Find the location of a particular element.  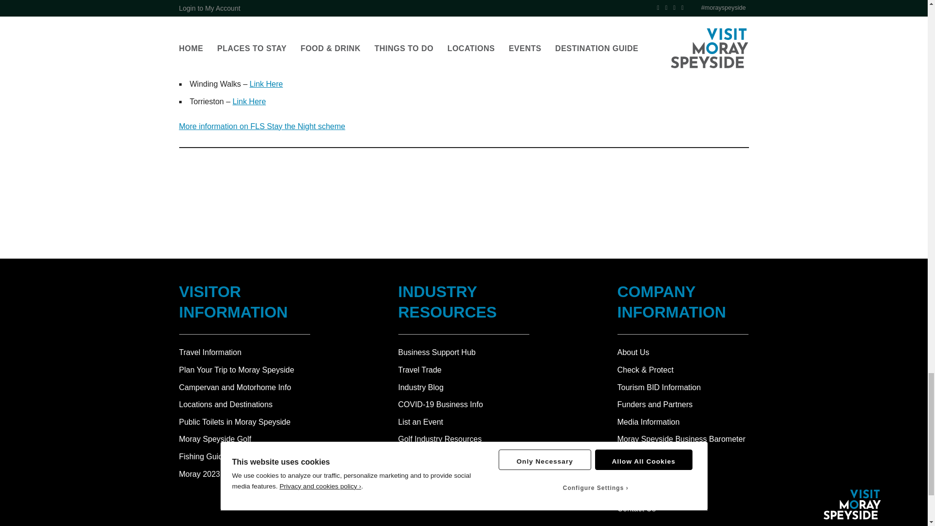

Plan Your Trip to Moray Speyside is located at coordinates (244, 370).